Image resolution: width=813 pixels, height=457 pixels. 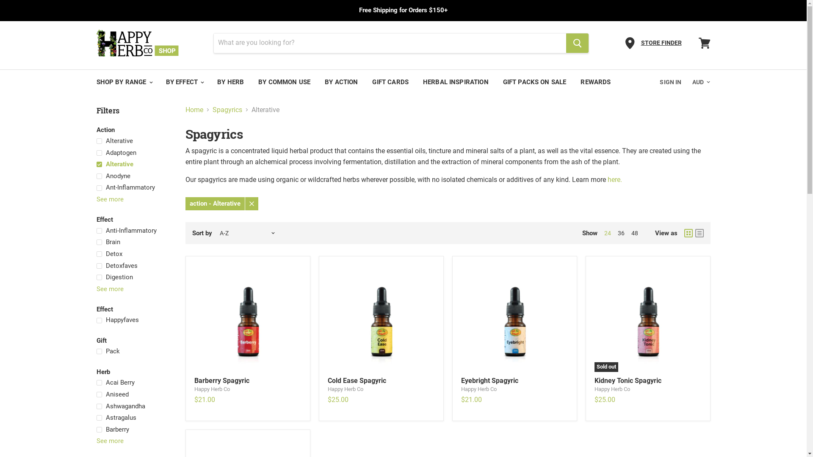 I want to click on Alterative, so click(x=135, y=165).